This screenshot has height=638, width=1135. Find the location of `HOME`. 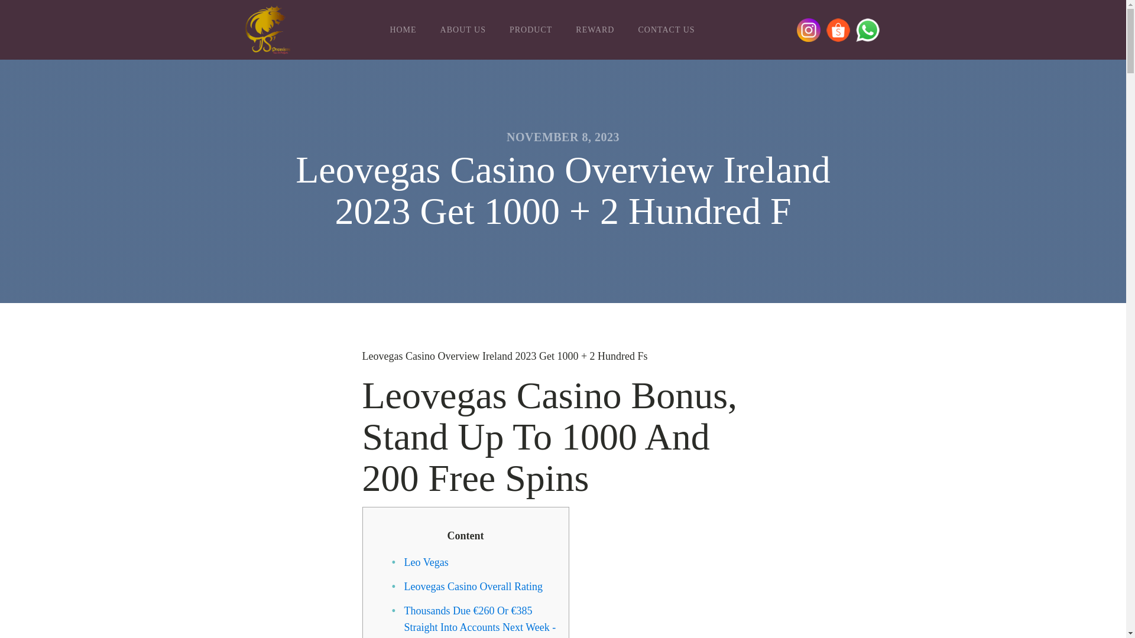

HOME is located at coordinates (403, 30).